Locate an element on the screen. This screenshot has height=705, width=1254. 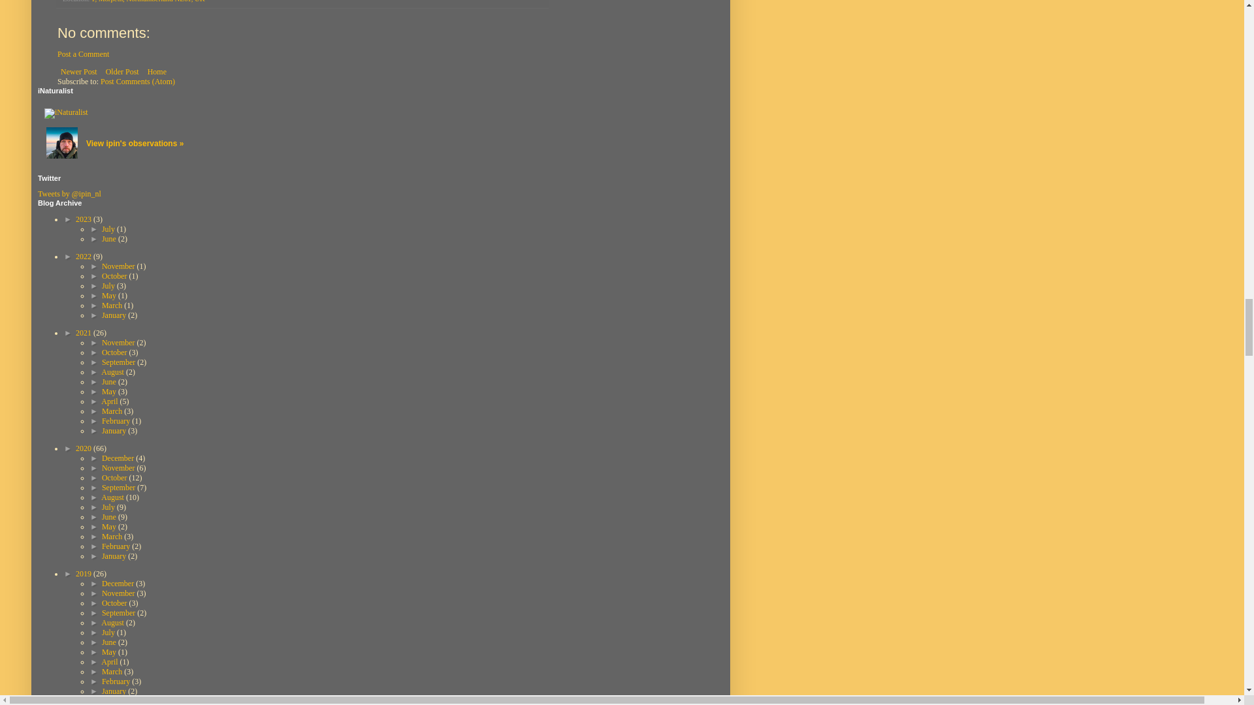
Older Post is located at coordinates (123, 72).